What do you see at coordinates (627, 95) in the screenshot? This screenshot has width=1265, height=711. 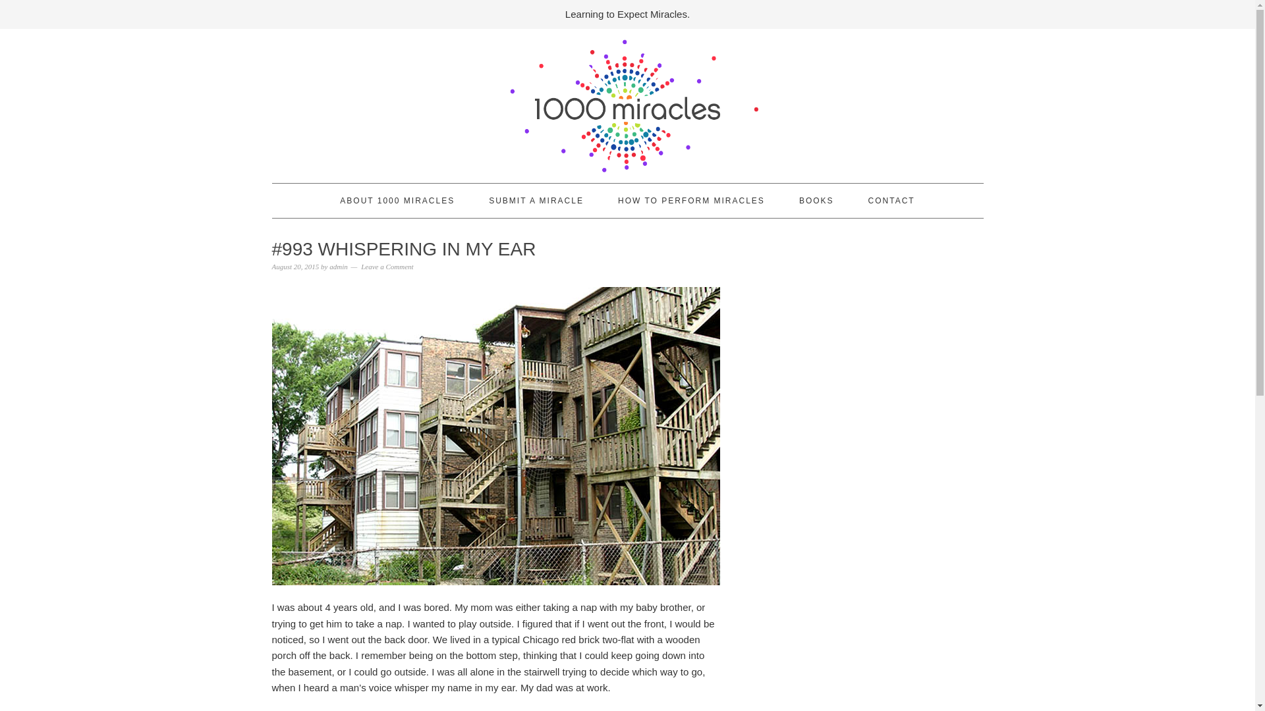 I see `1000 MIRACLES` at bounding box center [627, 95].